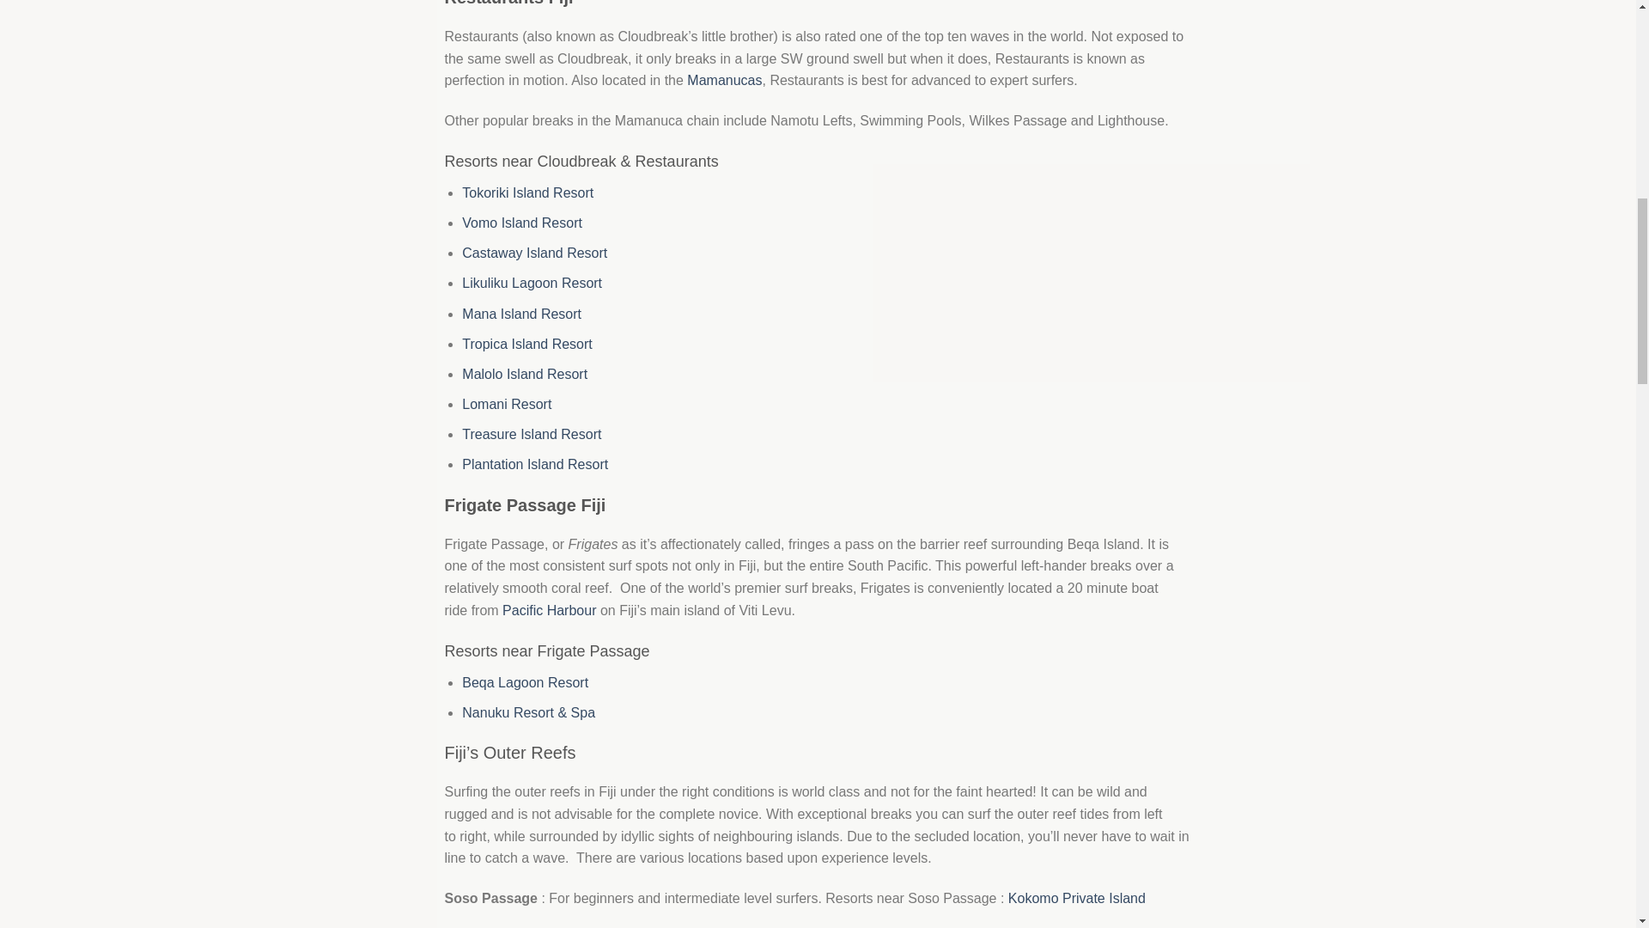 This screenshot has height=928, width=1649. Describe the element at coordinates (506, 404) in the screenshot. I see `Lomani Resort` at that location.